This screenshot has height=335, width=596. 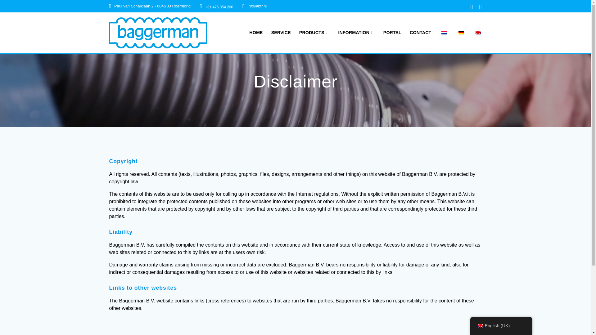 What do you see at coordinates (444, 33) in the screenshot?
I see `Nederlands` at bounding box center [444, 33].